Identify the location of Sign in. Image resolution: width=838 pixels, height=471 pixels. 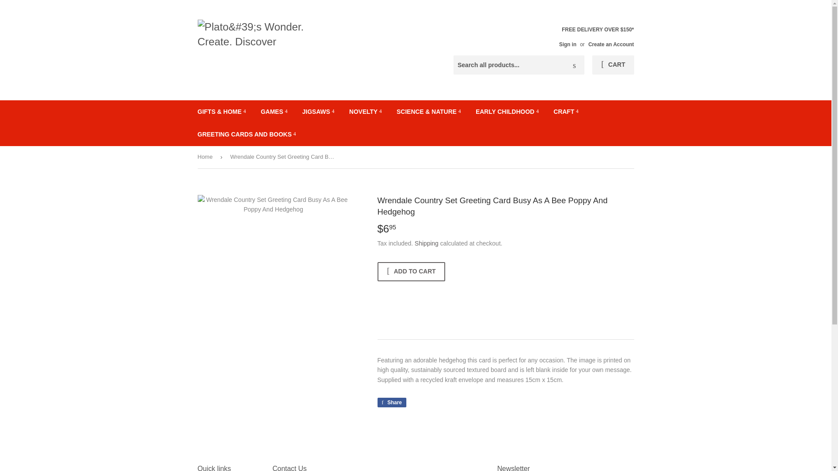
(567, 44).